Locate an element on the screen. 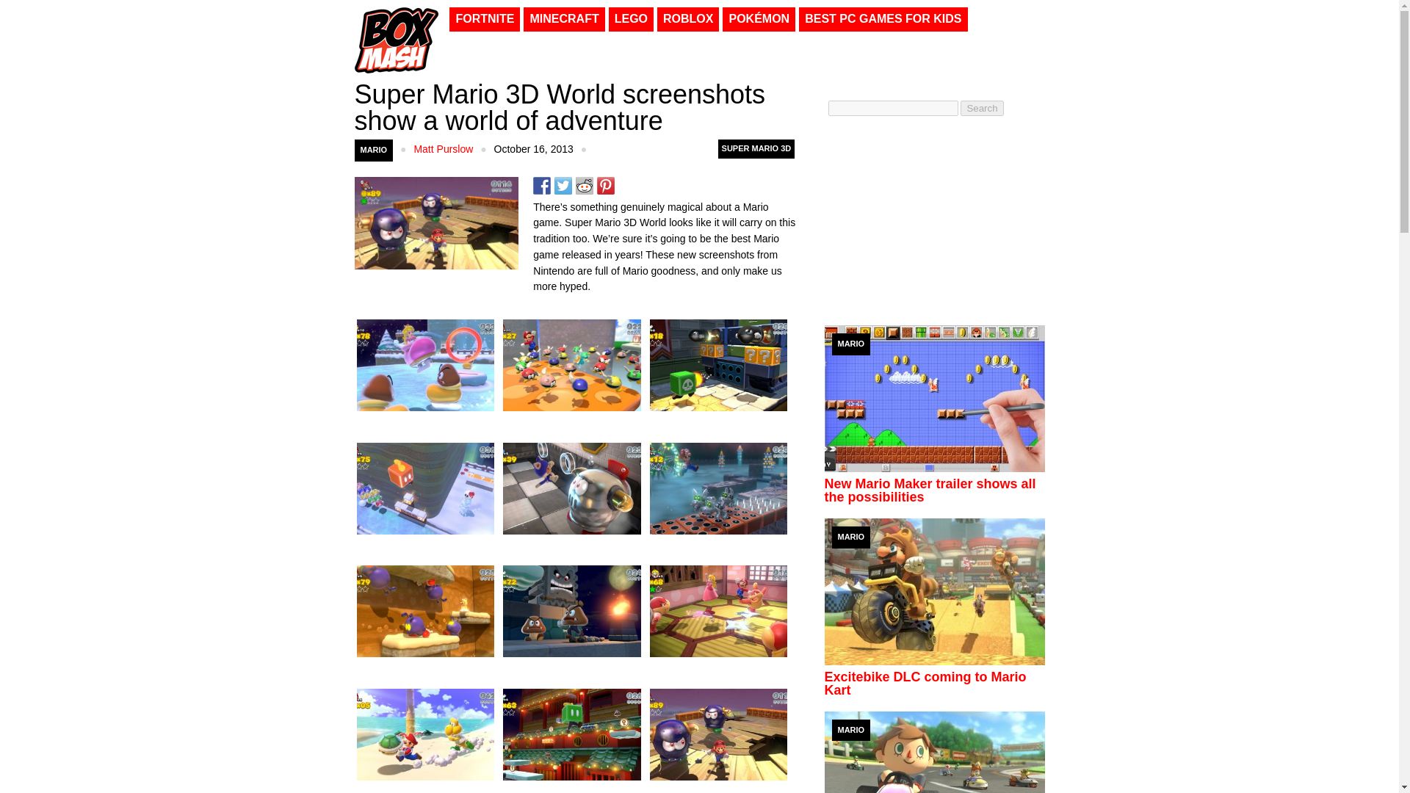 The width and height of the screenshot is (1410, 793). menu-item-7426 is located at coordinates (883, 19).